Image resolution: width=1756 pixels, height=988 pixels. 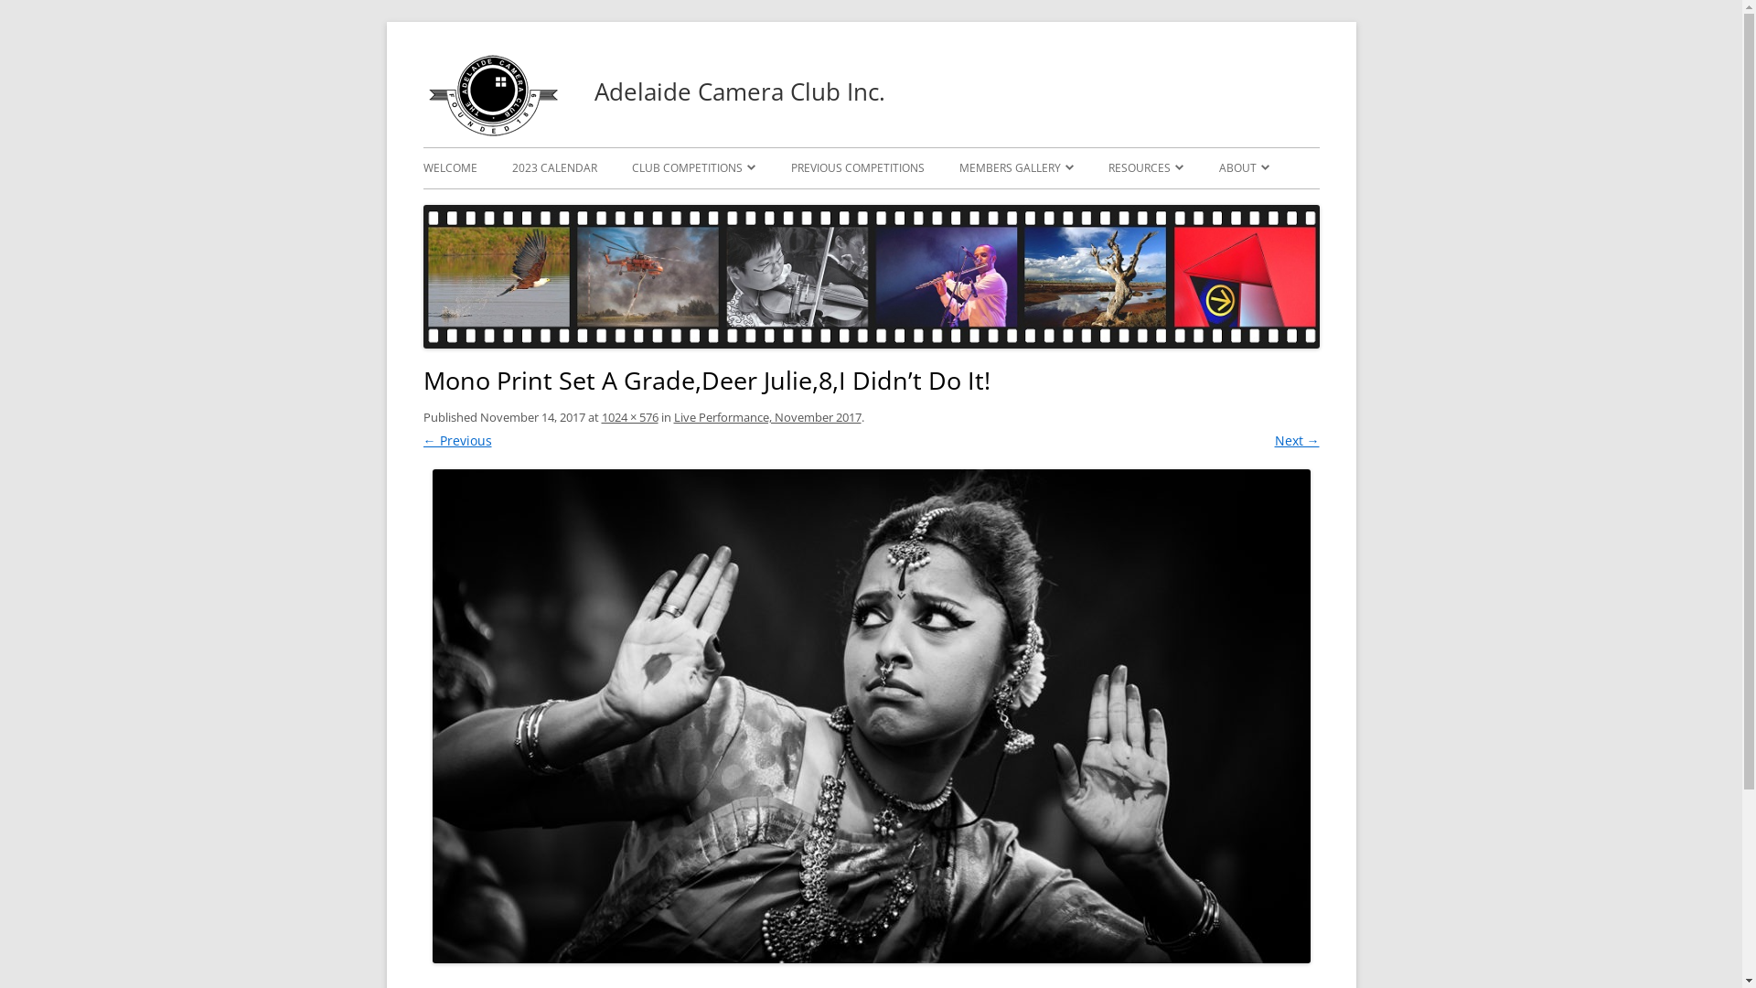 What do you see at coordinates (554, 168) in the screenshot?
I see `2023 CALENDAR` at bounding box center [554, 168].